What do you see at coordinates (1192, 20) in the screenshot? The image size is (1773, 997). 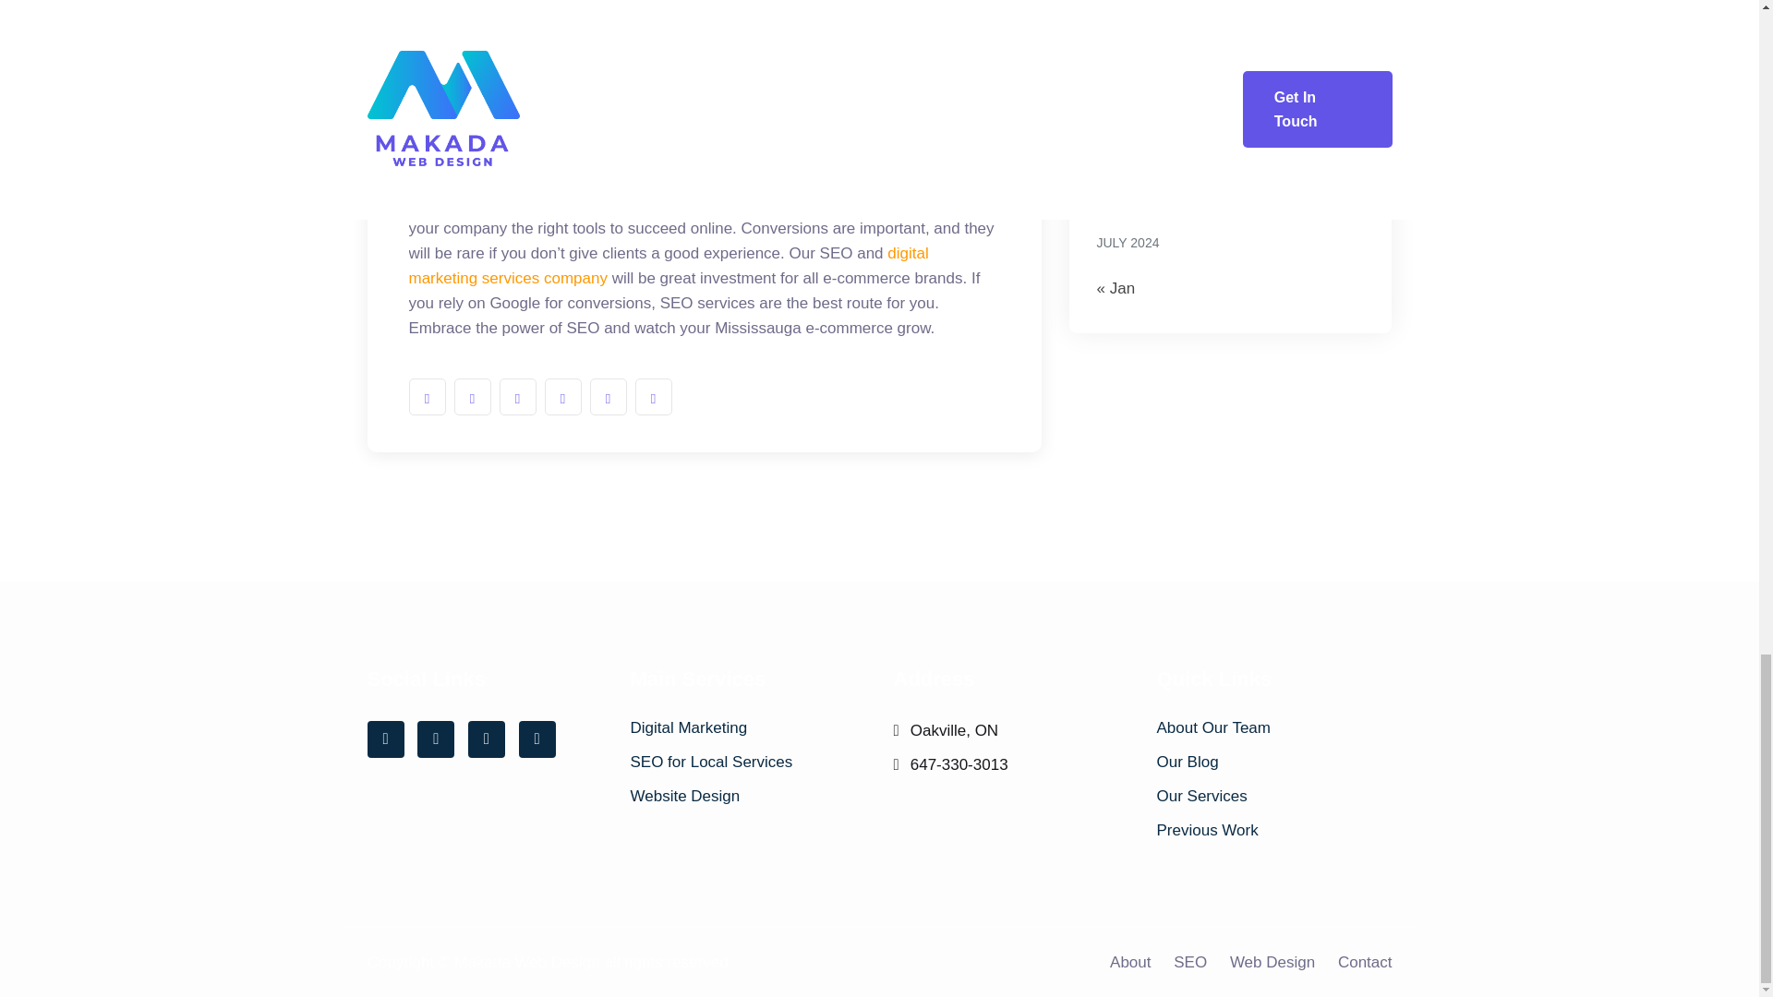 I see `Wednesday` at bounding box center [1192, 20].